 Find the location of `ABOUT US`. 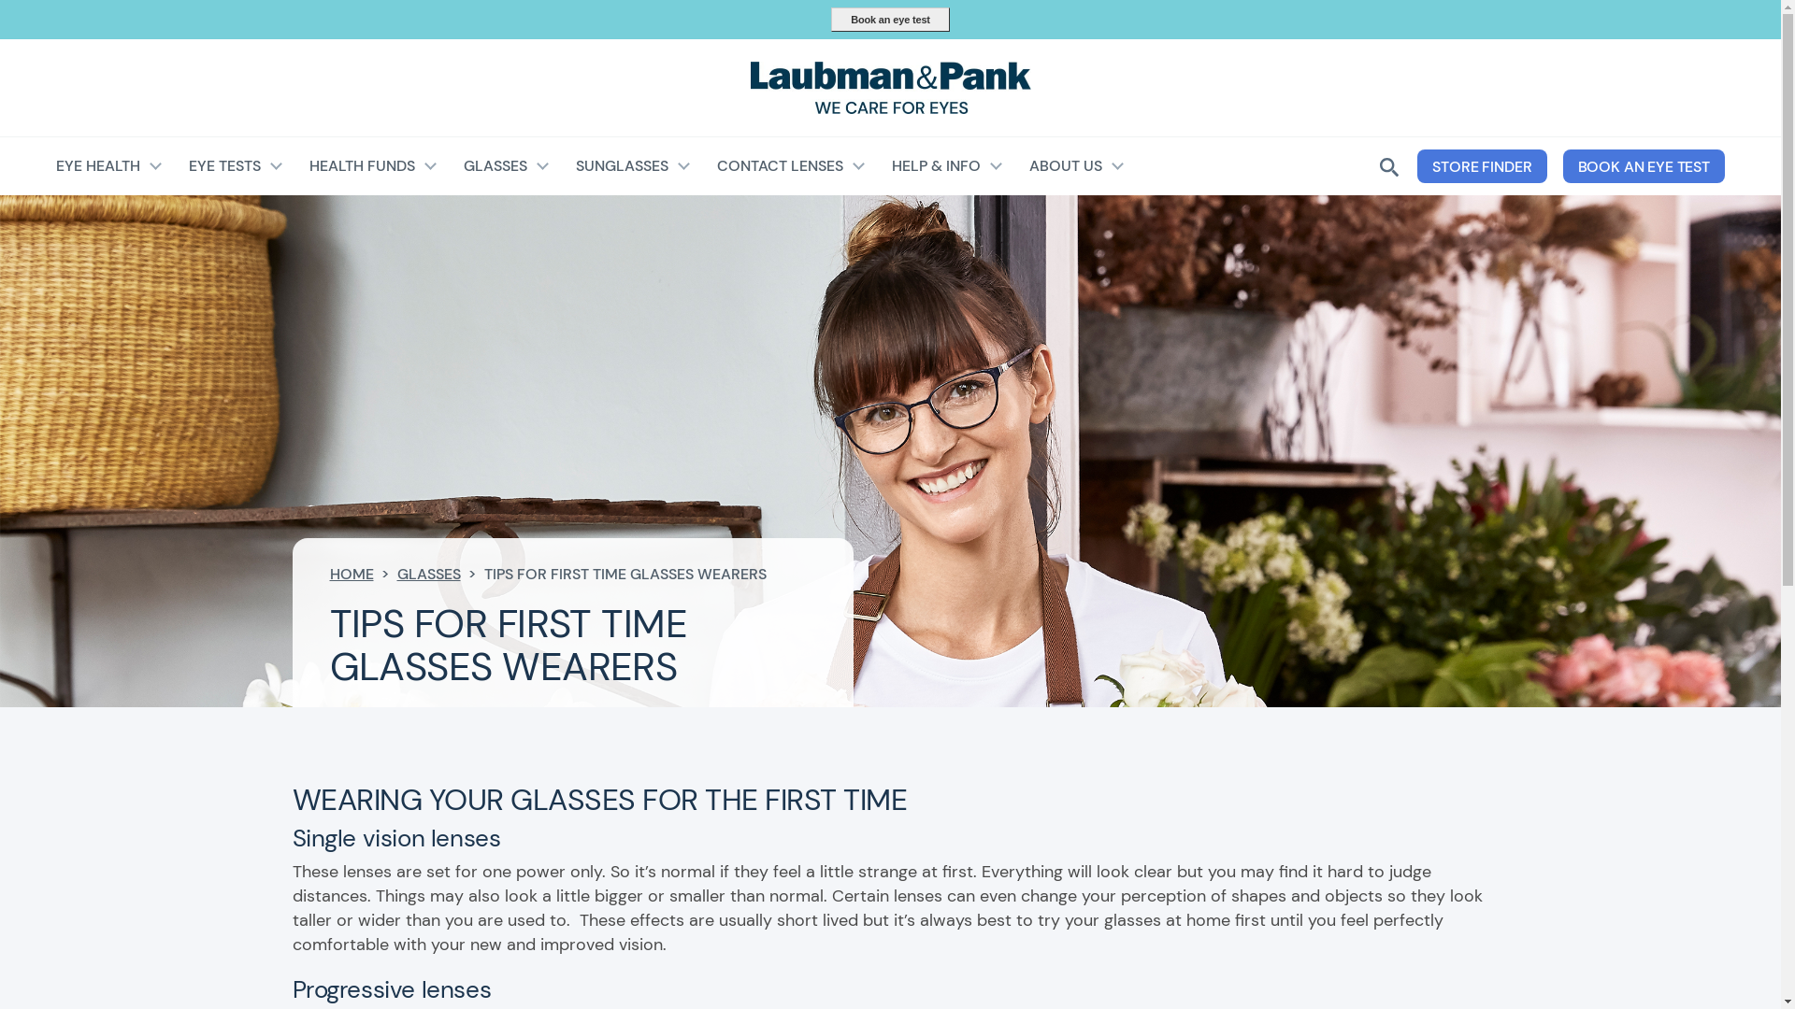

ABOUT US is located at coordinates (1077, 166).